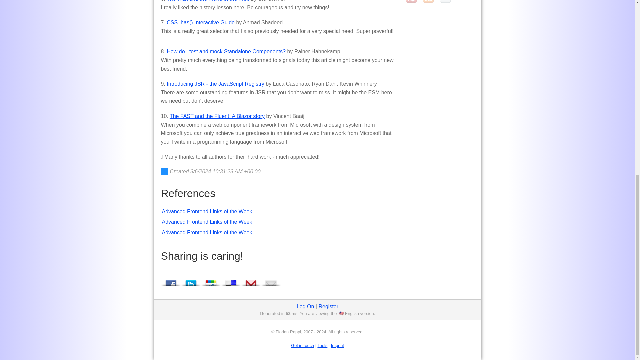 Image resolution: width=640 pixels, height=360 pixels. Describe the element at coordinates (226, 51) in the screenshot. I see `How do I test and mock Standalone Components?` at that location.